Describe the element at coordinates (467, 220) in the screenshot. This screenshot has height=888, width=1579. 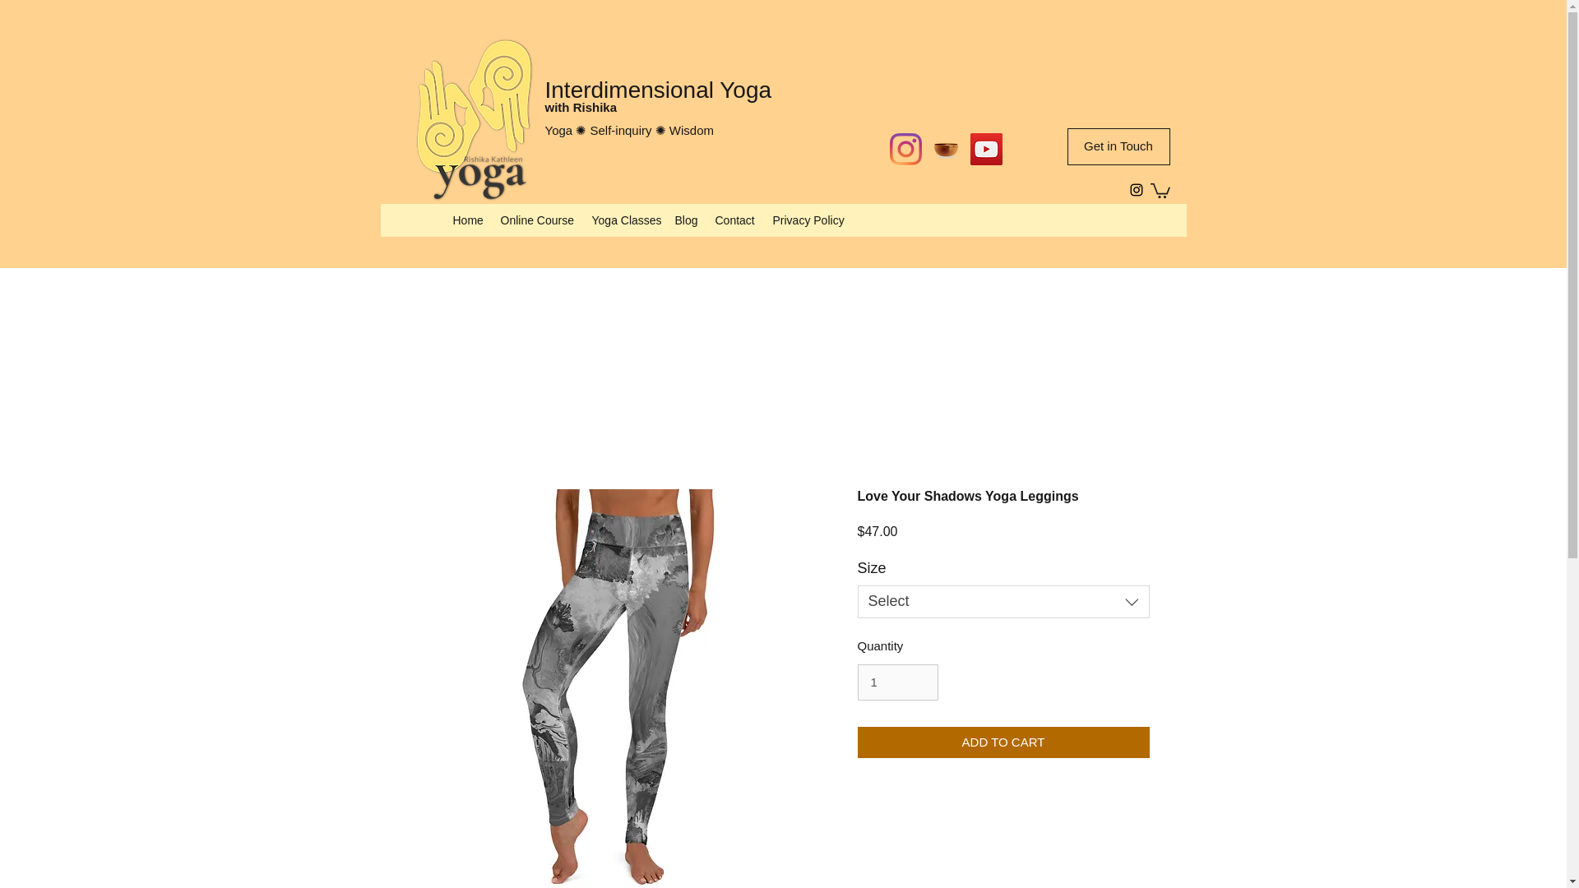
I see `Home` at that location.